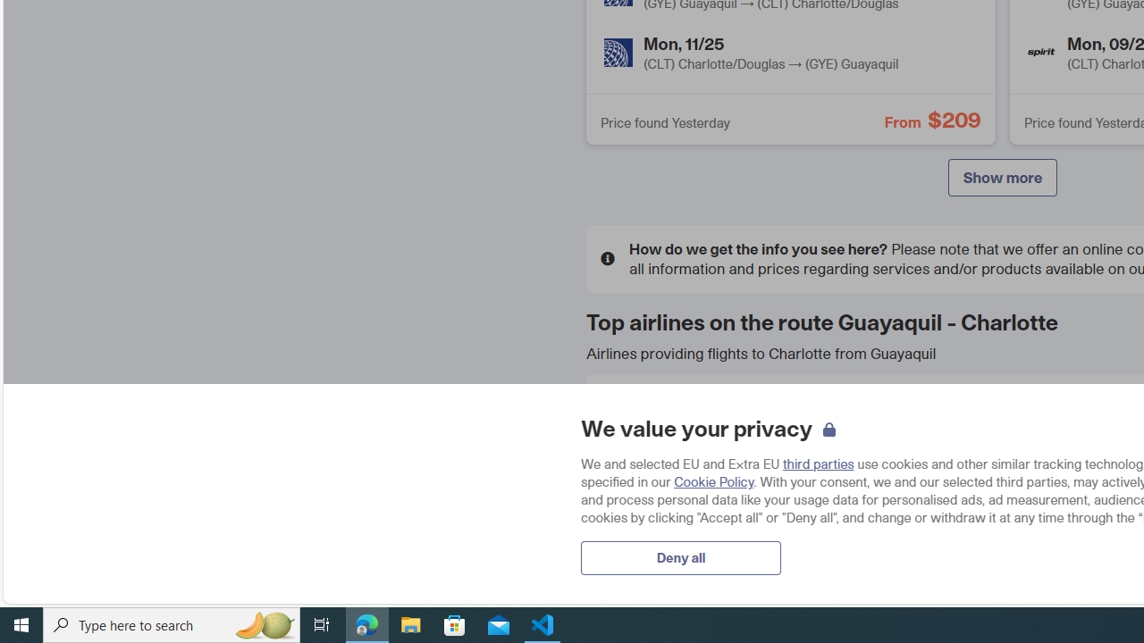  Describe the element at coordinates (899, 416) in the screenshot. I see `Avianca` at that location.